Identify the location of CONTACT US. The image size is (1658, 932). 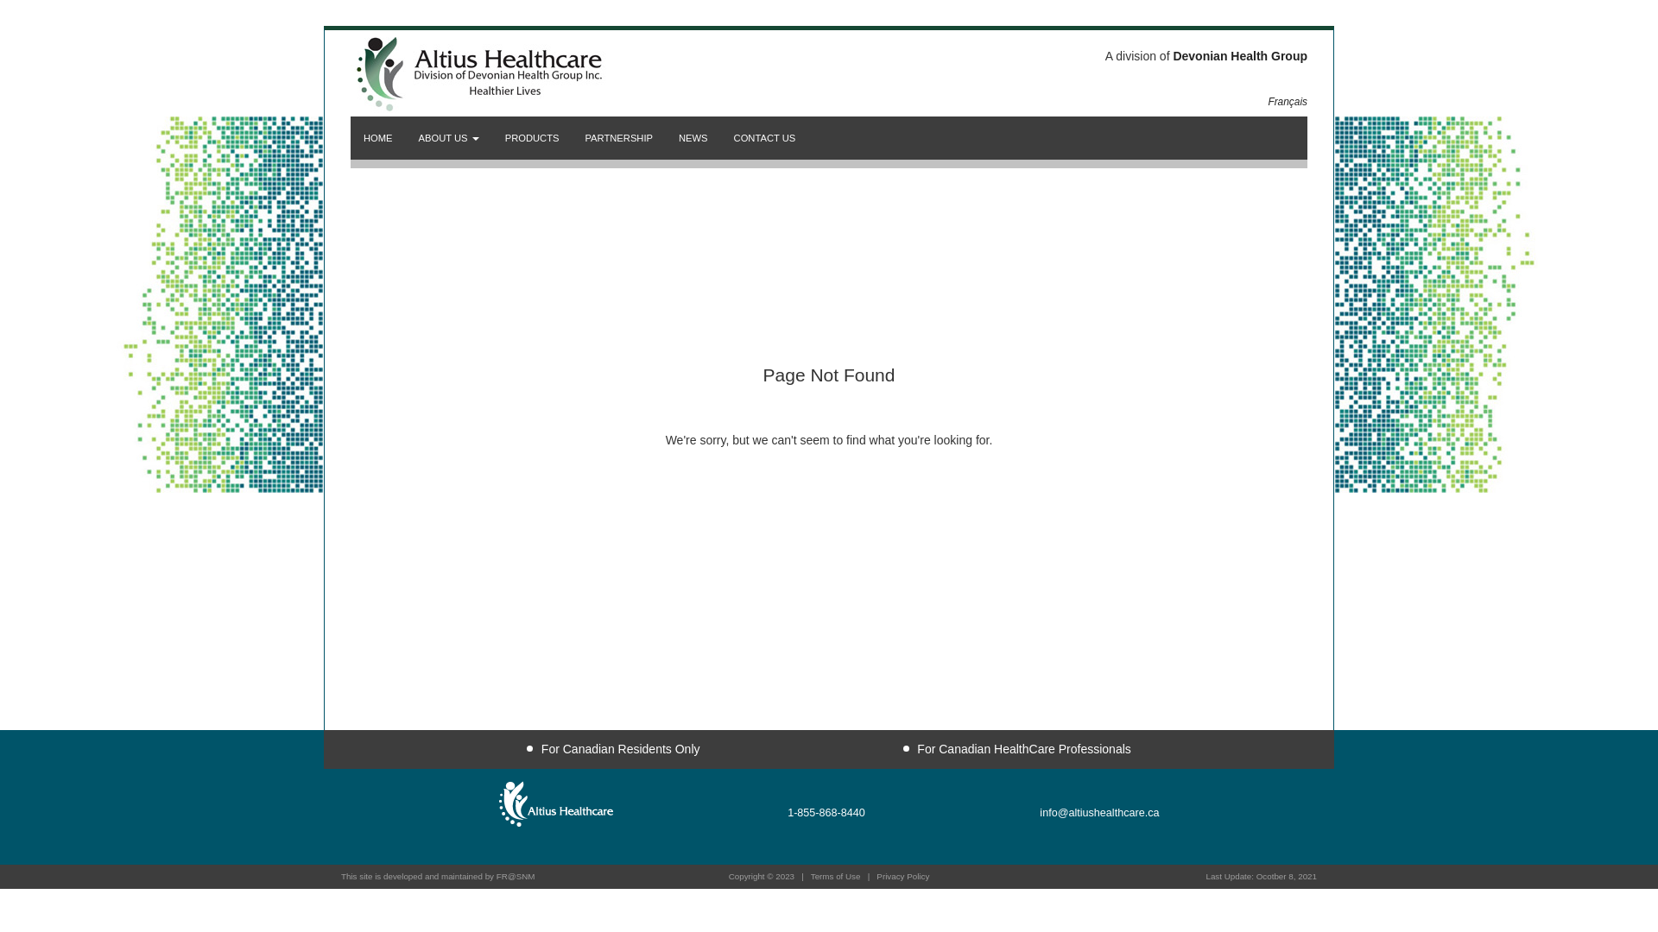
(765, 138).